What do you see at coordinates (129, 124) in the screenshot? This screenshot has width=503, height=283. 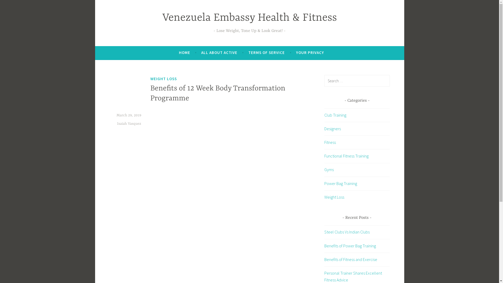 I see `Isaiah Vasquez` at bounding box center [129, 124].